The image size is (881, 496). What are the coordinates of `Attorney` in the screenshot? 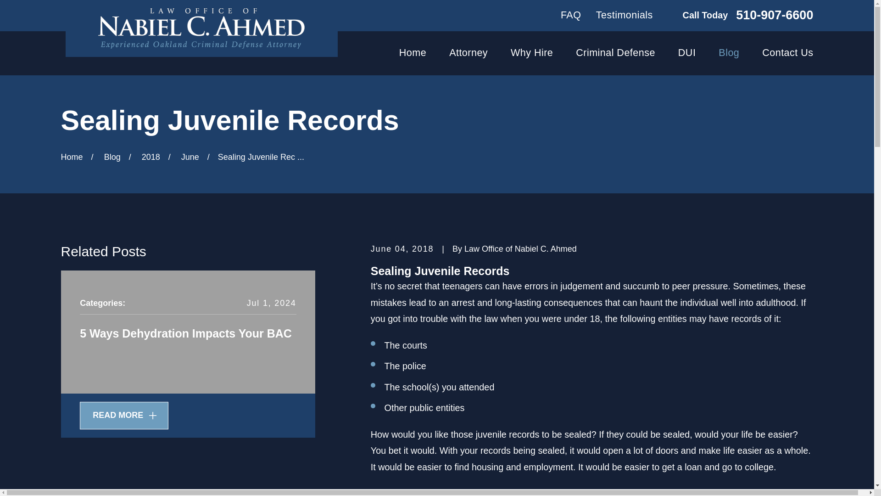 It's located at (468, 53).